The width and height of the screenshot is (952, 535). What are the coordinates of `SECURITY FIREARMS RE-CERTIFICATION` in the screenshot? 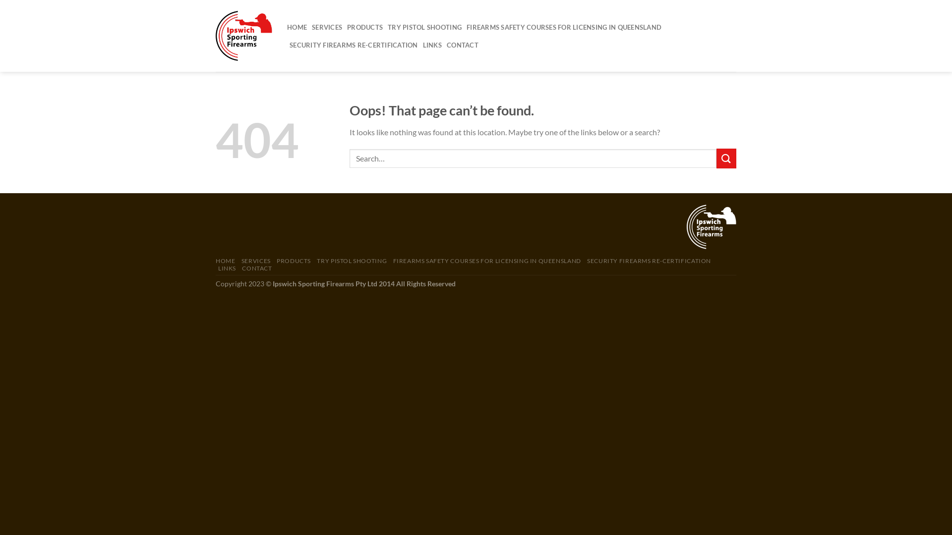 It's located at (649, 261).